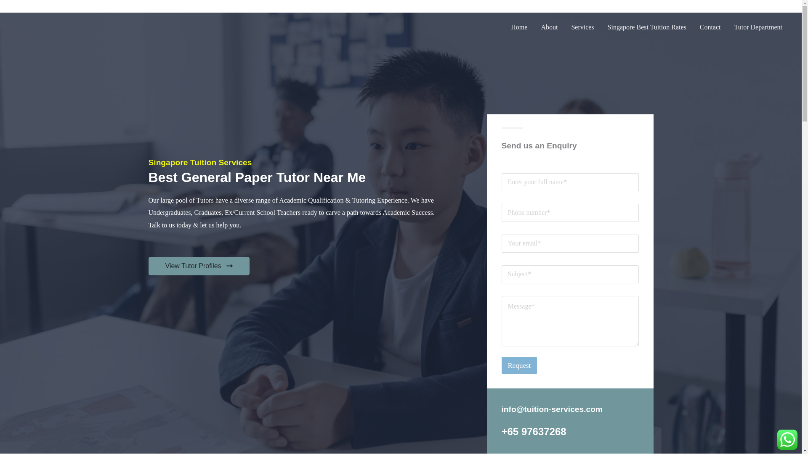 This screenshot has height=454, width=808. Describe the element at coordinates (519, 365) in the screenshot. I see `Request` at that location.